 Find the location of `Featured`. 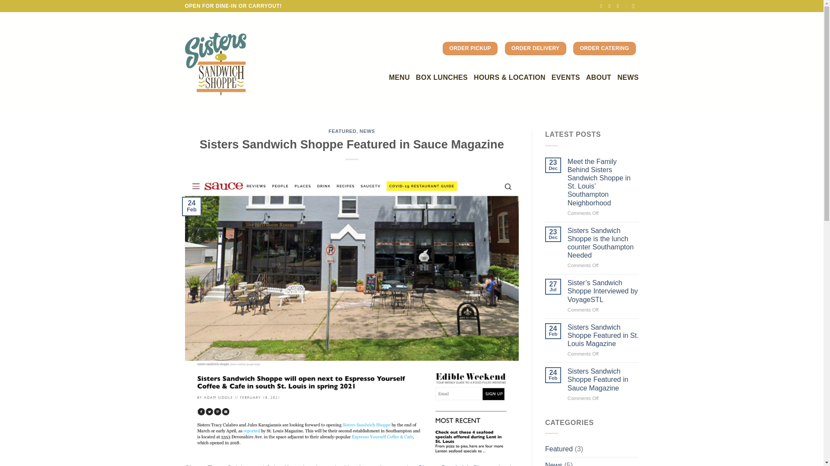

Featured is located at coordinates (559, 449).